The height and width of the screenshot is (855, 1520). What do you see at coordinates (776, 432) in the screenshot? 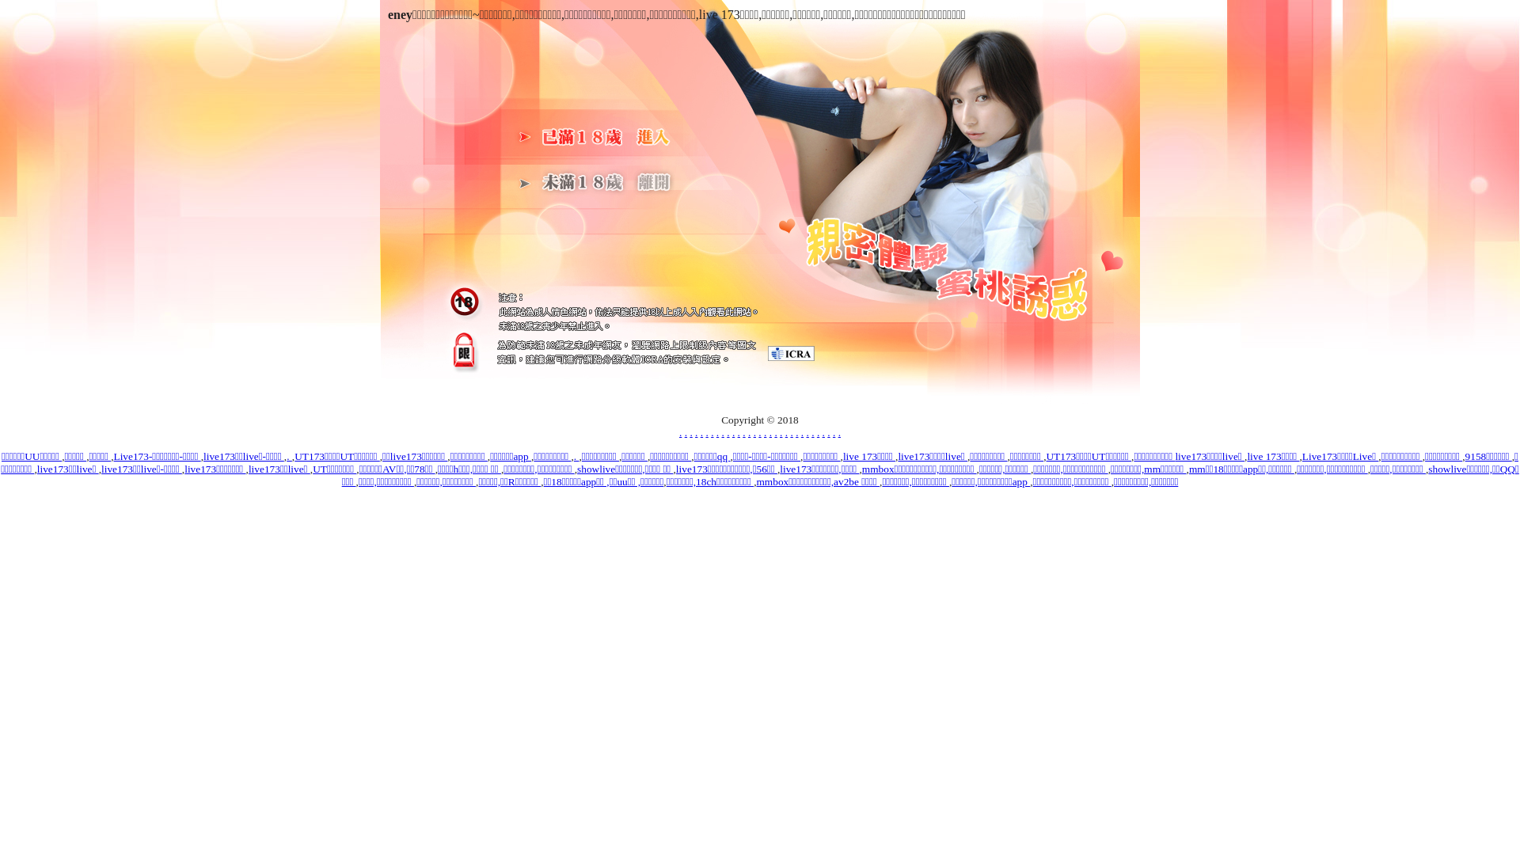
I see `.` at bounding box center [776, 432].